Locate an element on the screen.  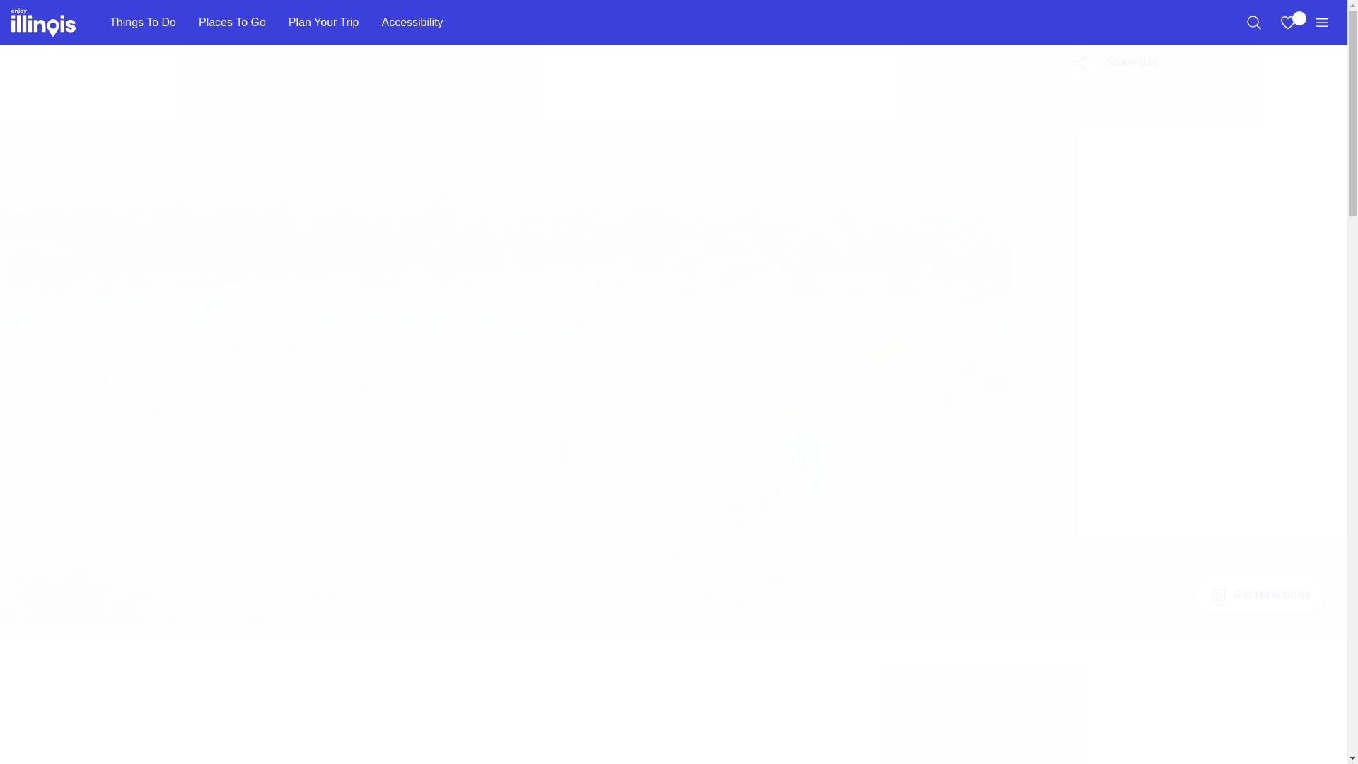
Things To Do is located at coordinates (142, 23).